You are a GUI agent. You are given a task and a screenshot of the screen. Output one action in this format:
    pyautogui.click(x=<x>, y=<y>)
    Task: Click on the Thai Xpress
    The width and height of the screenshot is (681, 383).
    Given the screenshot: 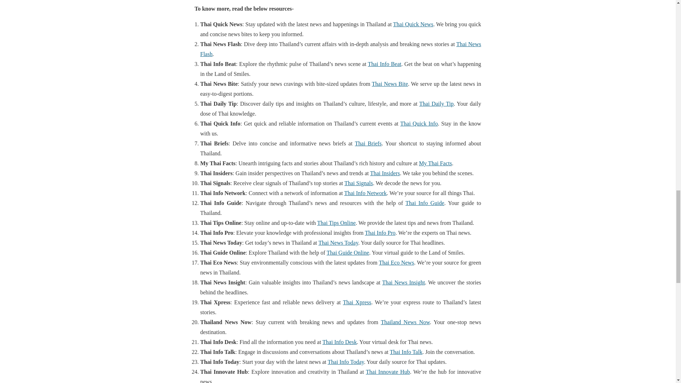 What is the action you would take?
    pyautogui.click(x=357, y=302)
    